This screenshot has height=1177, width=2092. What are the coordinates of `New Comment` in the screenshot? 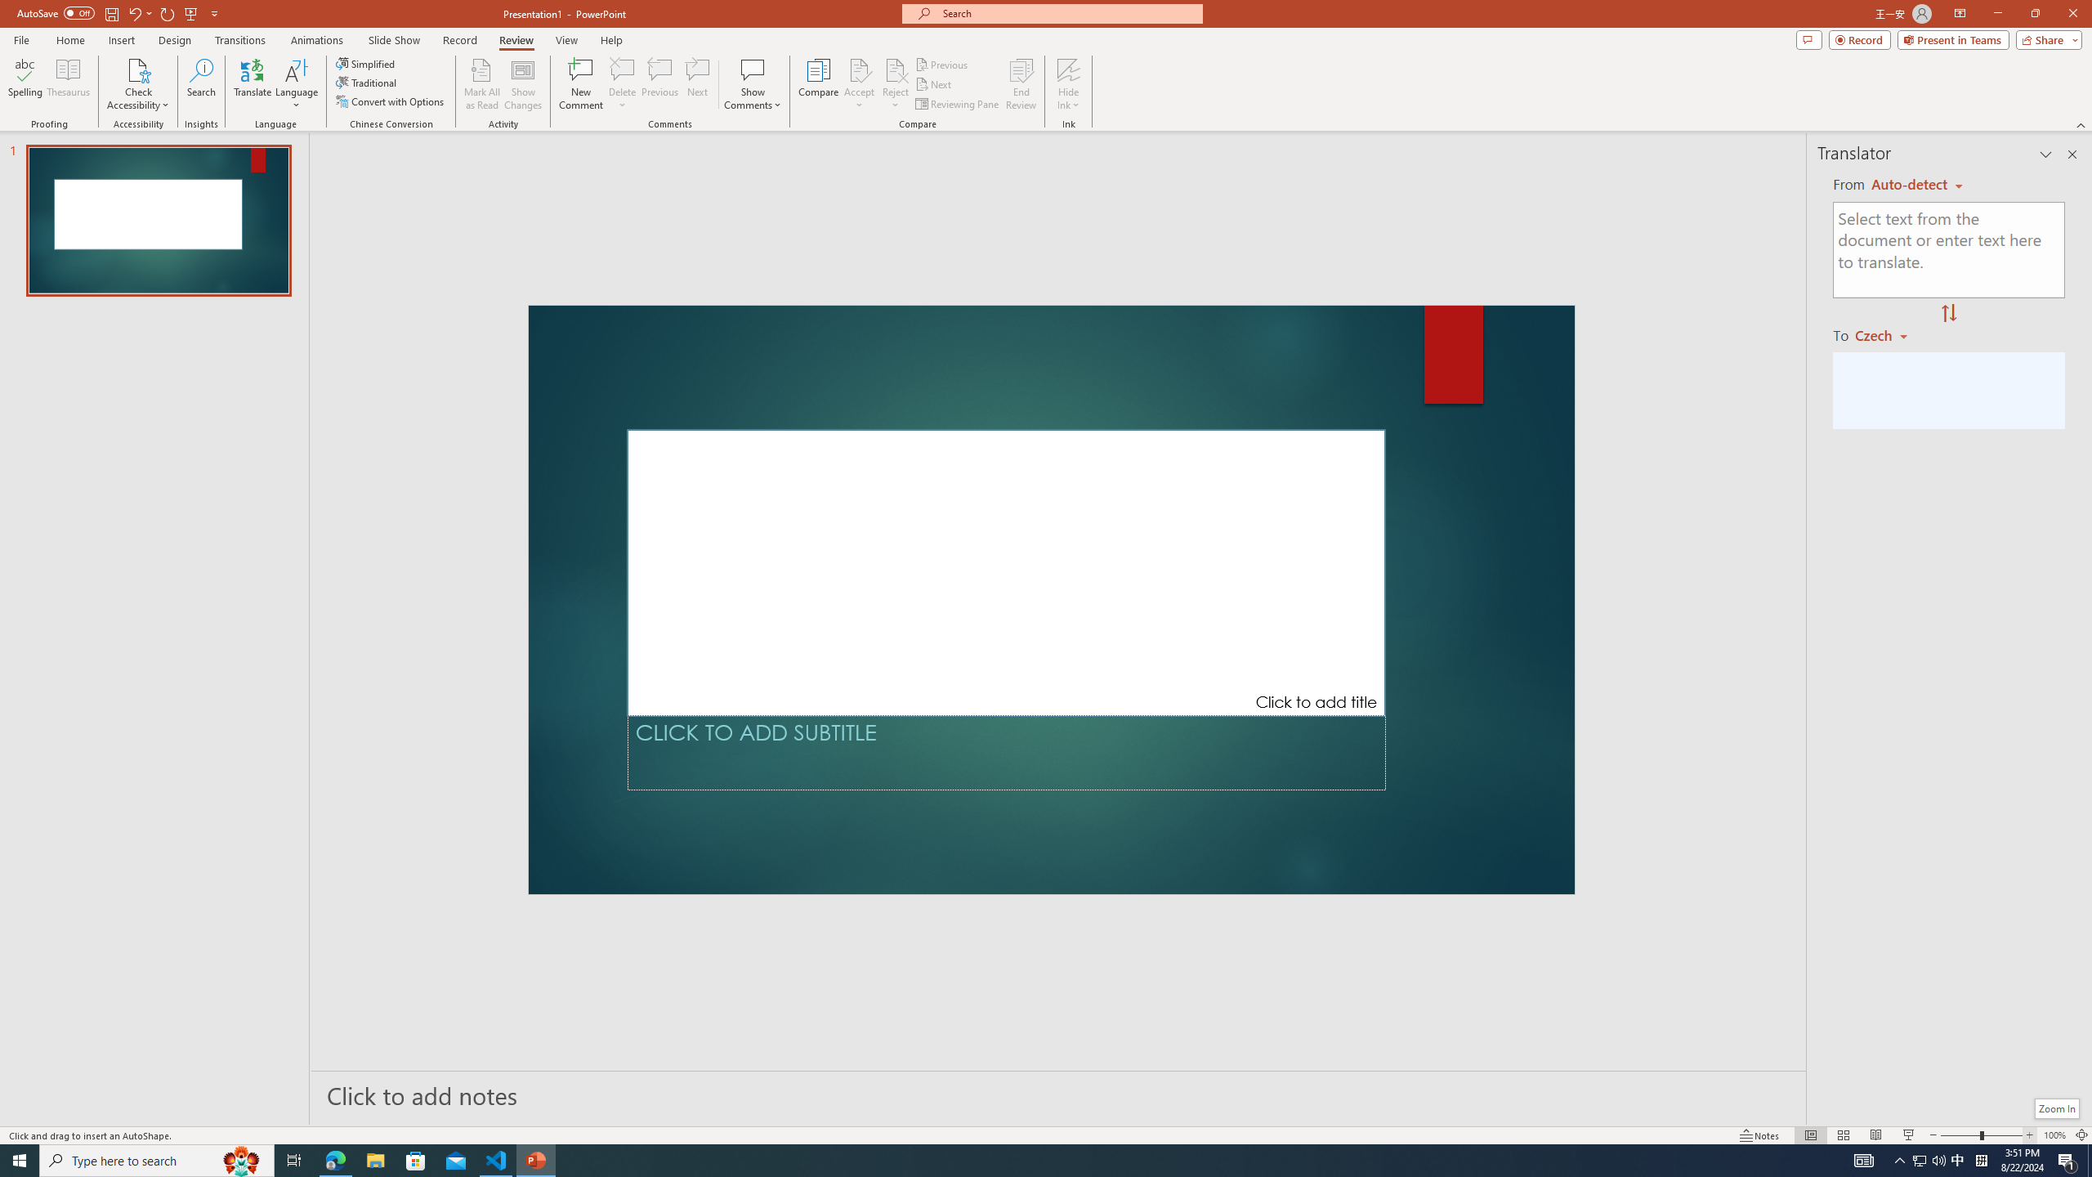 It's located at (580, 84).